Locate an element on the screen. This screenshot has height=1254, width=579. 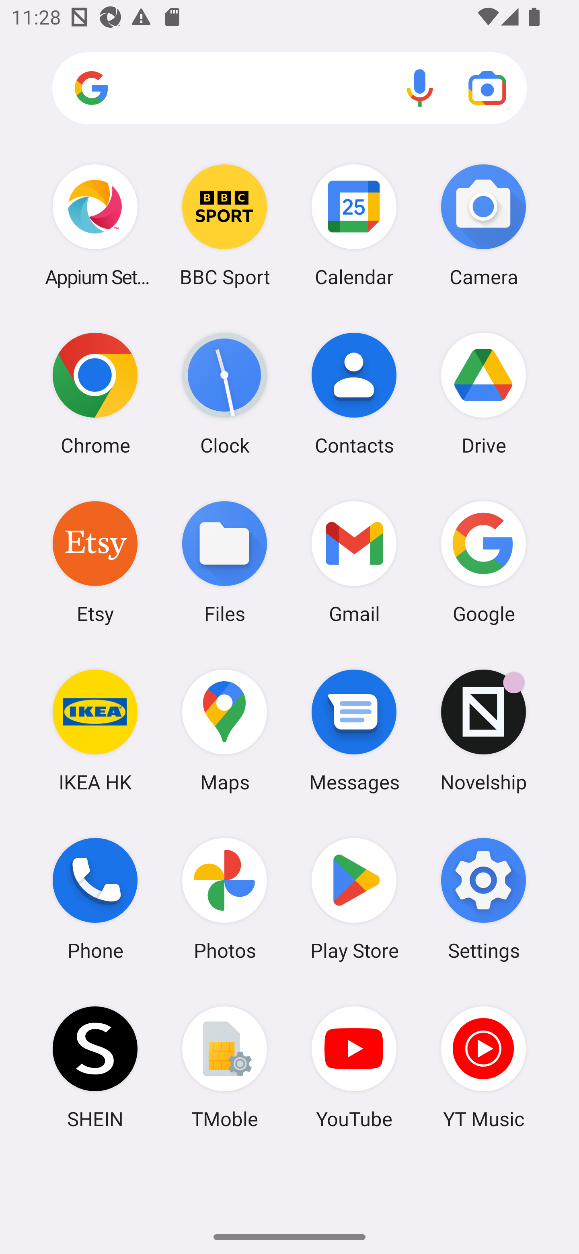
BBC Sport is located at coordinates (224, 225).